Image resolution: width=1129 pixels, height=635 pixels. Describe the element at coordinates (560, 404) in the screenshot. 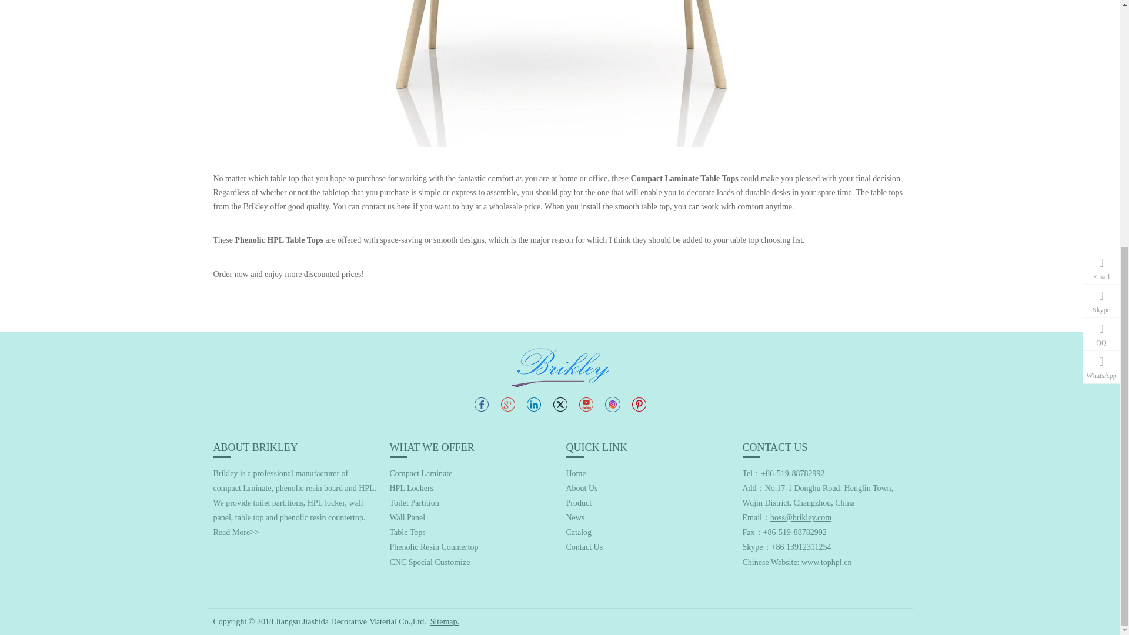

I see `Twitter` at that location.